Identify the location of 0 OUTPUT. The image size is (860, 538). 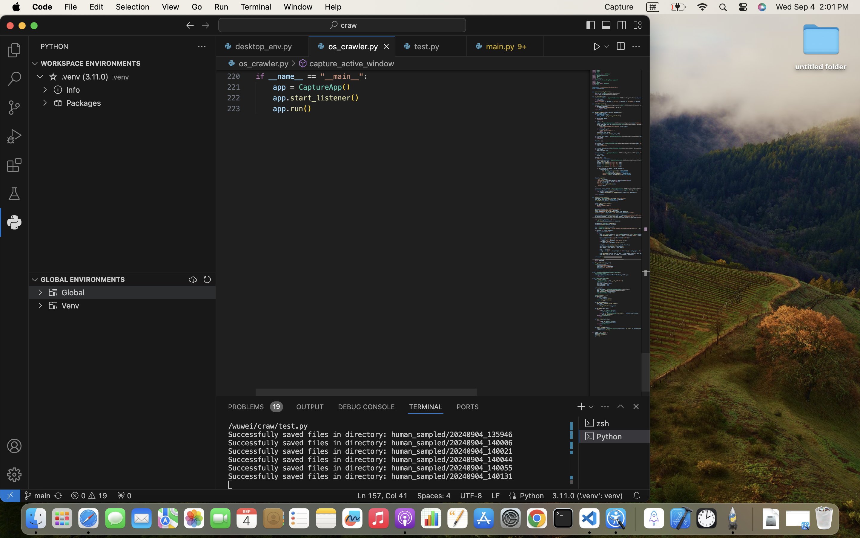
(310, 406).